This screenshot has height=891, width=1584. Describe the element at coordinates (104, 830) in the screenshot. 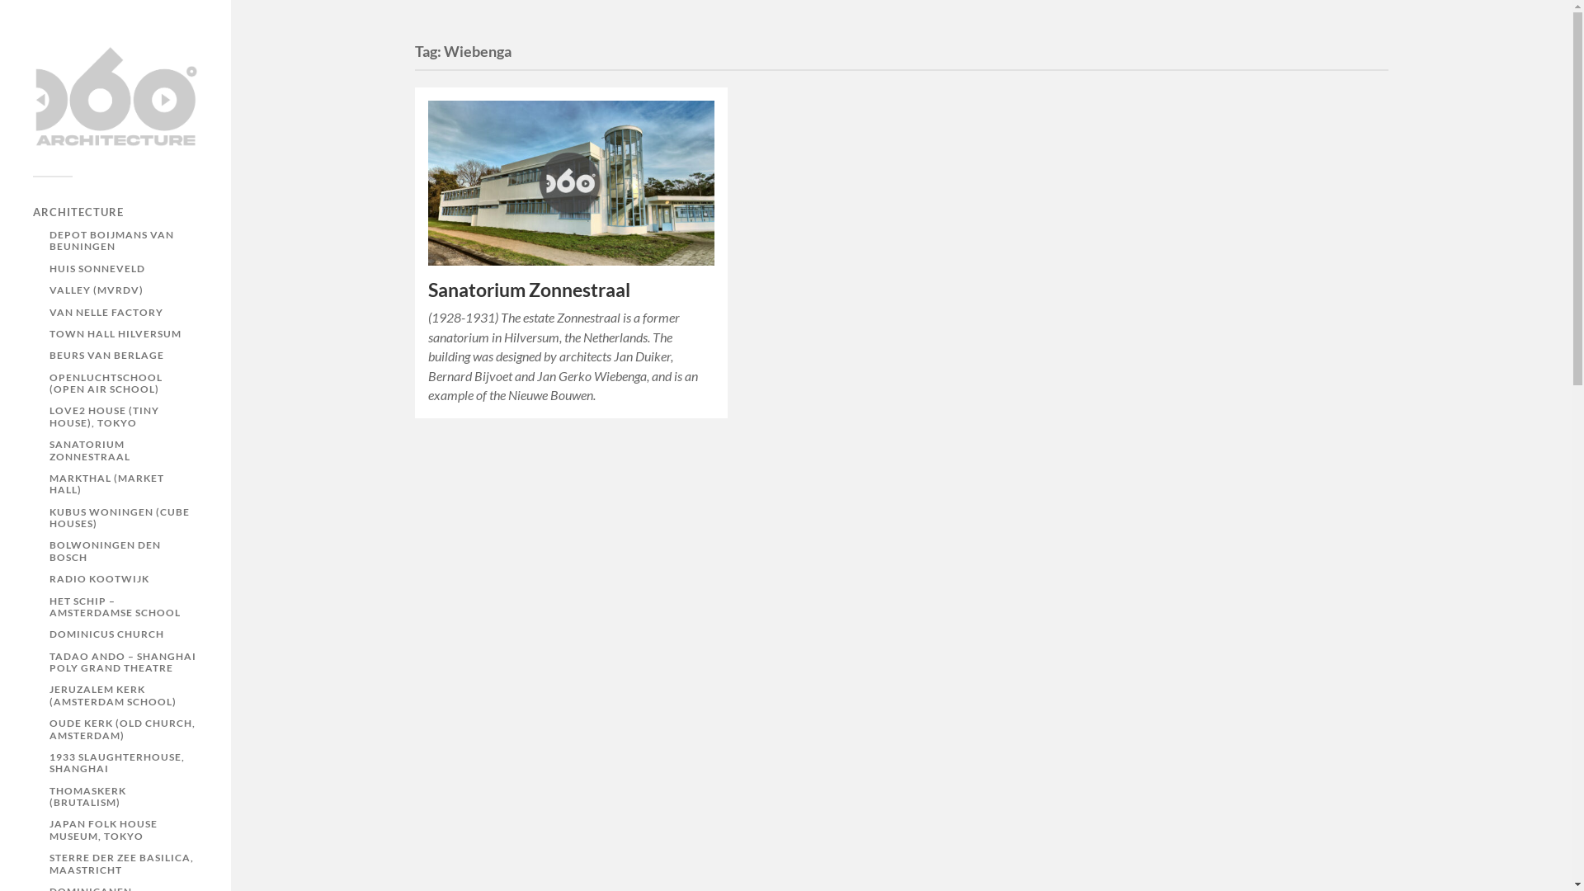

I see `JAPAN FOLK HOUSE MUSEUM, TOKYO` at that location.